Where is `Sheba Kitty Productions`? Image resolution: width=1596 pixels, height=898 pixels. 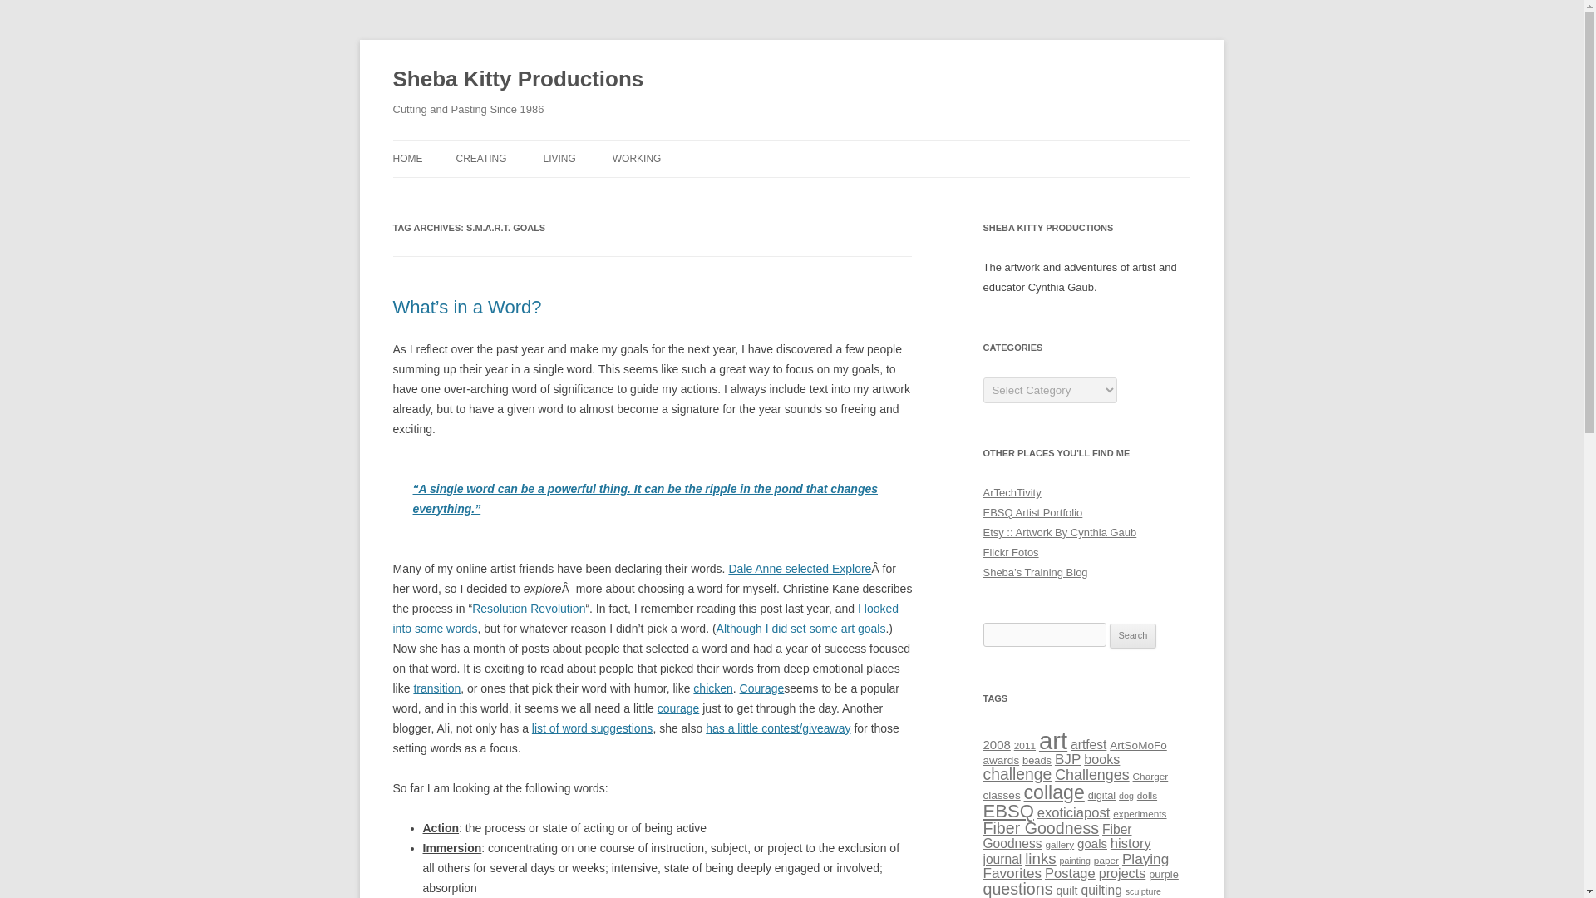
Sheba Kitty Productions is located at coordinates (517, 80).